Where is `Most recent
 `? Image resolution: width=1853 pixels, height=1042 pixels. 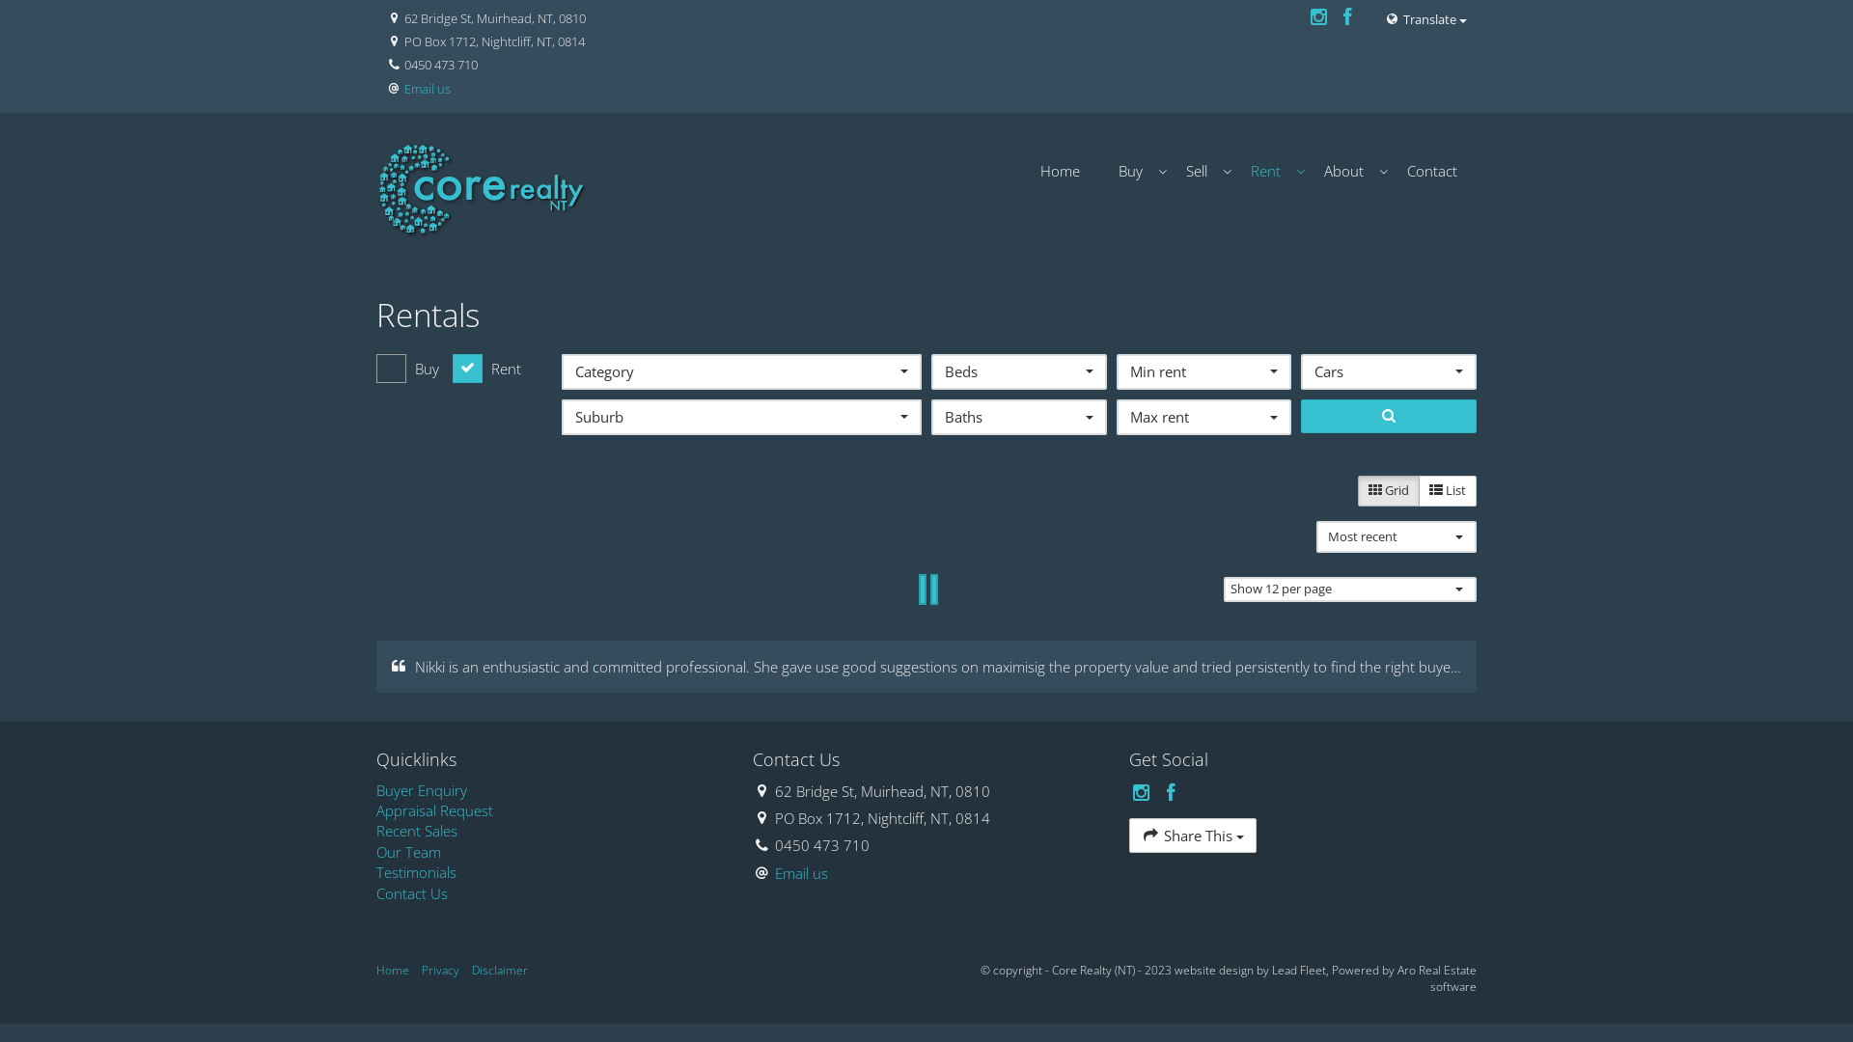
Most recent
  is located at coordinates (1397, 537).